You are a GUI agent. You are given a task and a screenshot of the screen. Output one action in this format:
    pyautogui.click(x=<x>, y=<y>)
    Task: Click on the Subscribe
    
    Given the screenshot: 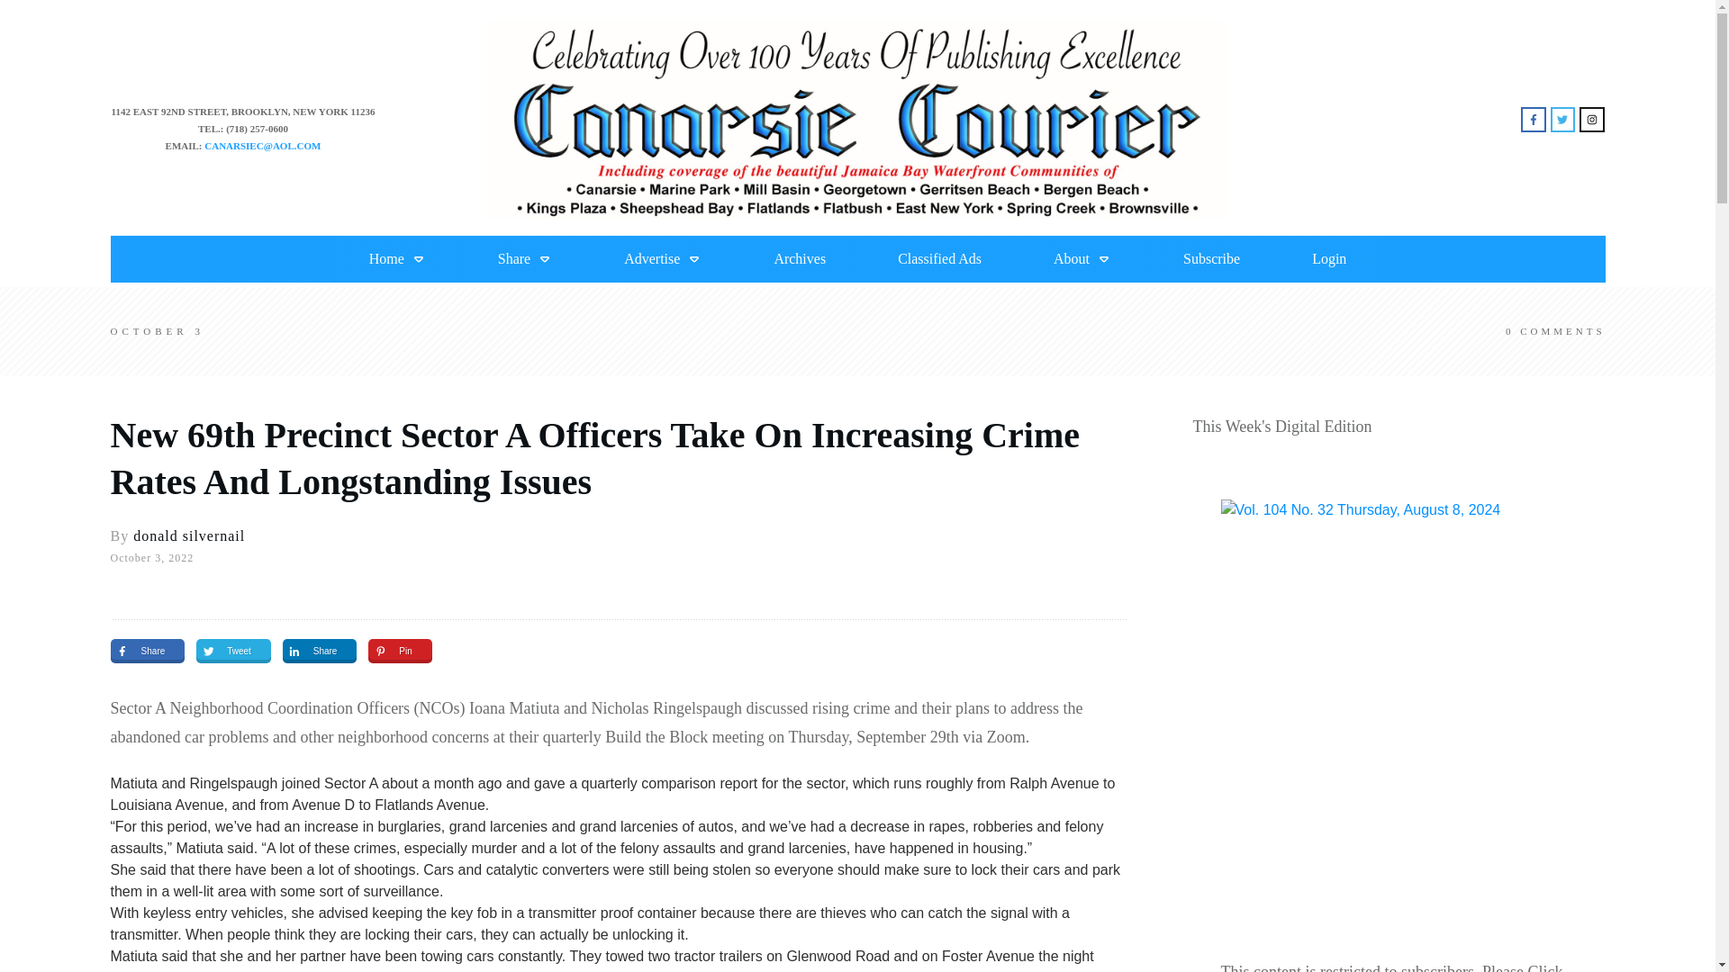 What is the action you would take?
    pyautogui.click(x=1210, y=259)
    